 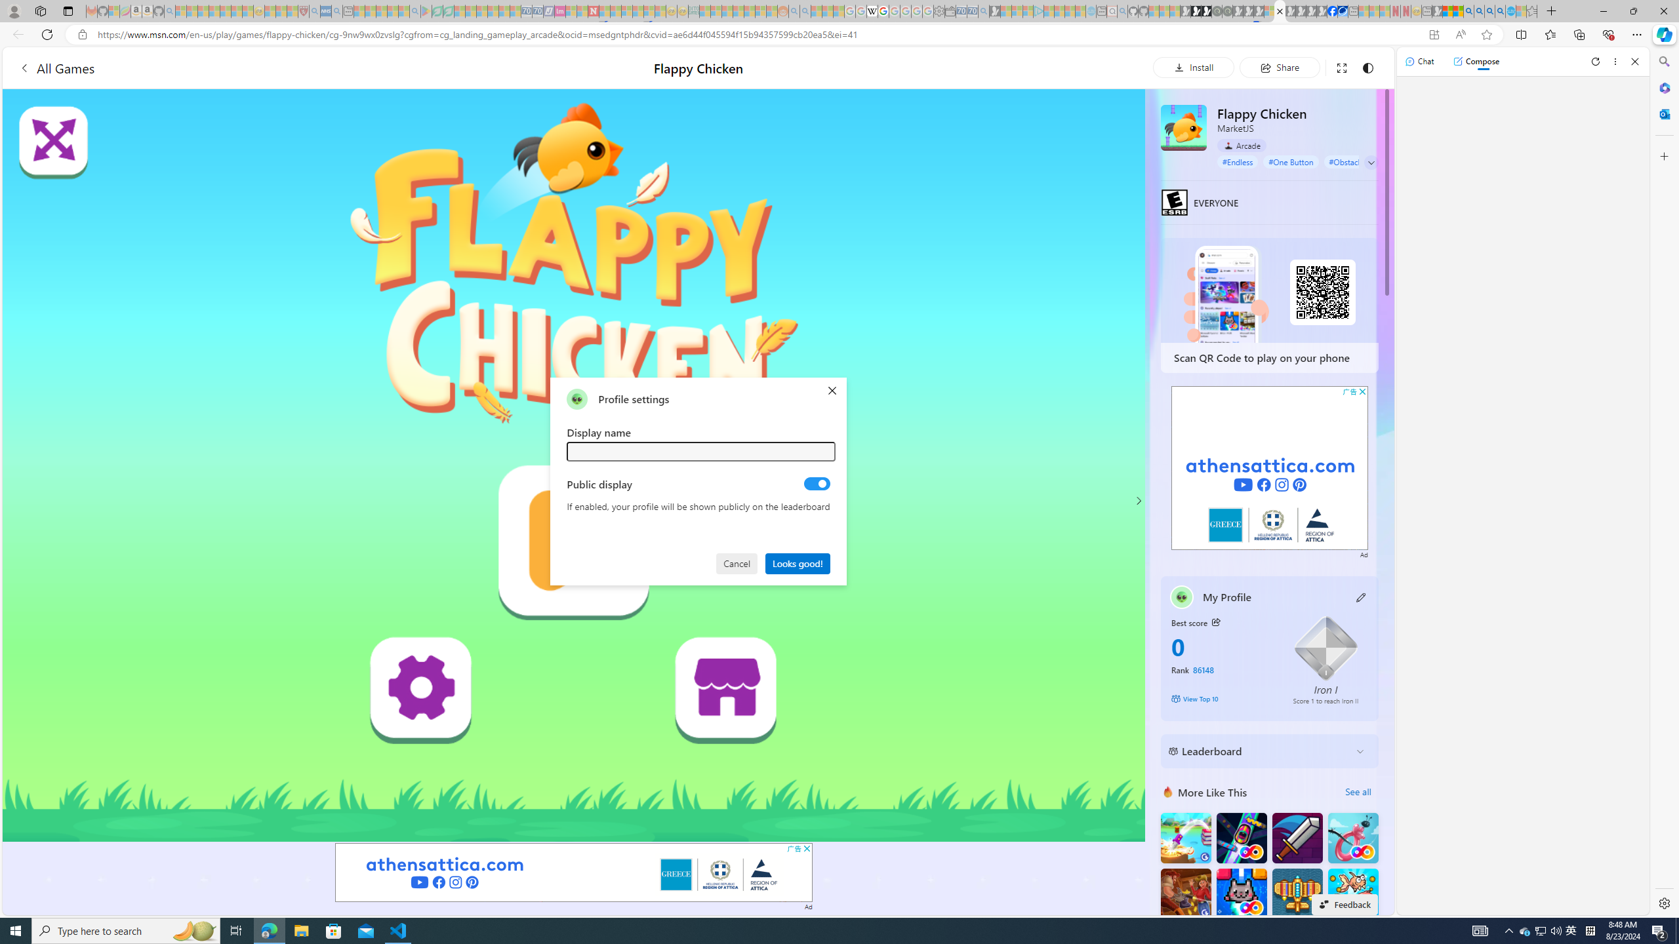 I want to click on Local - MSN - Sleeping, so click(x=293, y=11).